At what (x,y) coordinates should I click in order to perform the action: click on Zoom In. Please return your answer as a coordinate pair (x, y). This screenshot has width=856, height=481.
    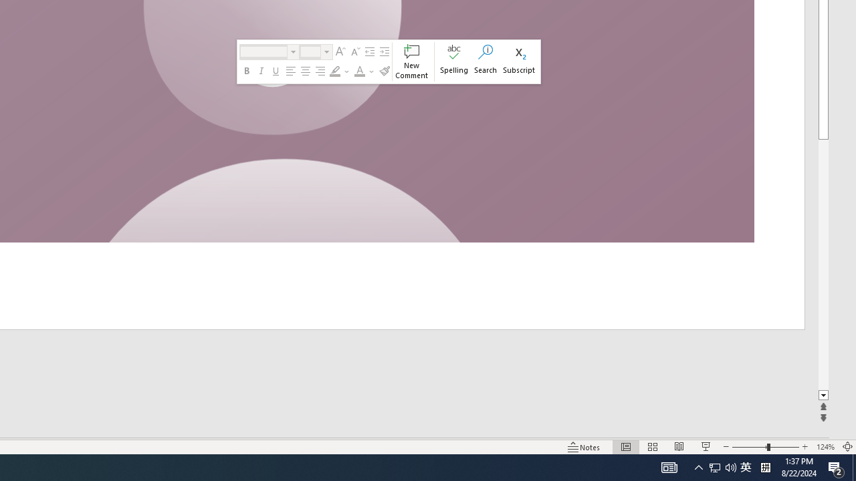
    Looking at the image, I should click on (805, 446).